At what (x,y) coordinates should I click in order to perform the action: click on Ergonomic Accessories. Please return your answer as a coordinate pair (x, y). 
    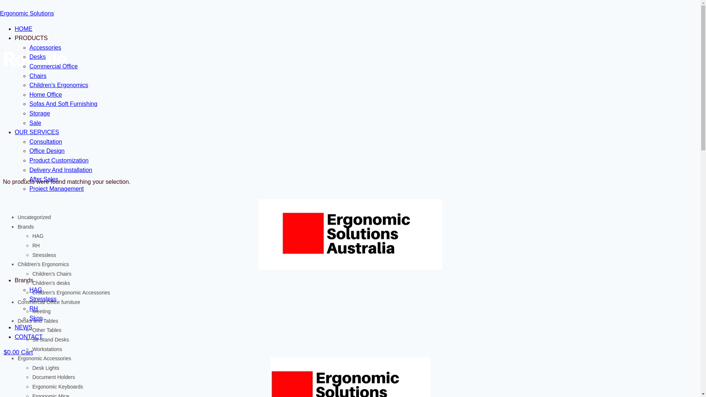
    Looking at the image, I should click on (44, 358).